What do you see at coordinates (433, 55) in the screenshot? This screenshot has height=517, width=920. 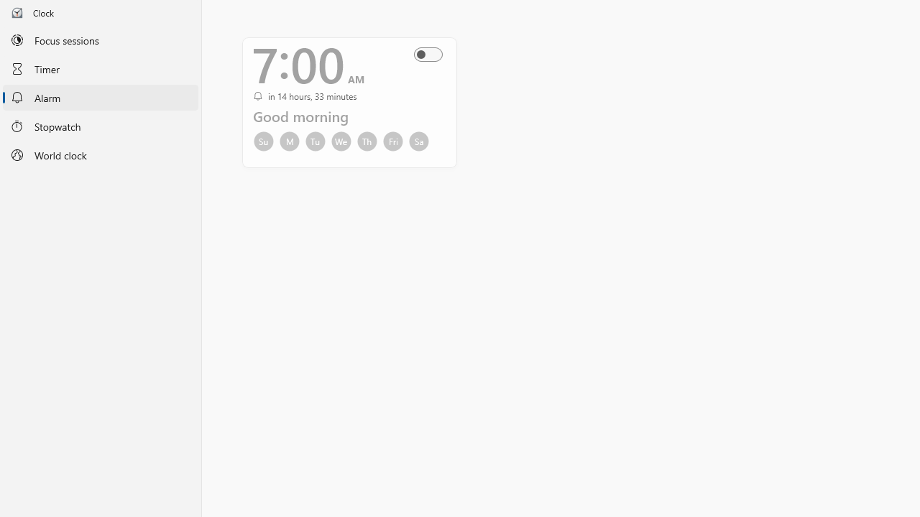 I see `Alarm On Off` at bounding box center [433, 55].